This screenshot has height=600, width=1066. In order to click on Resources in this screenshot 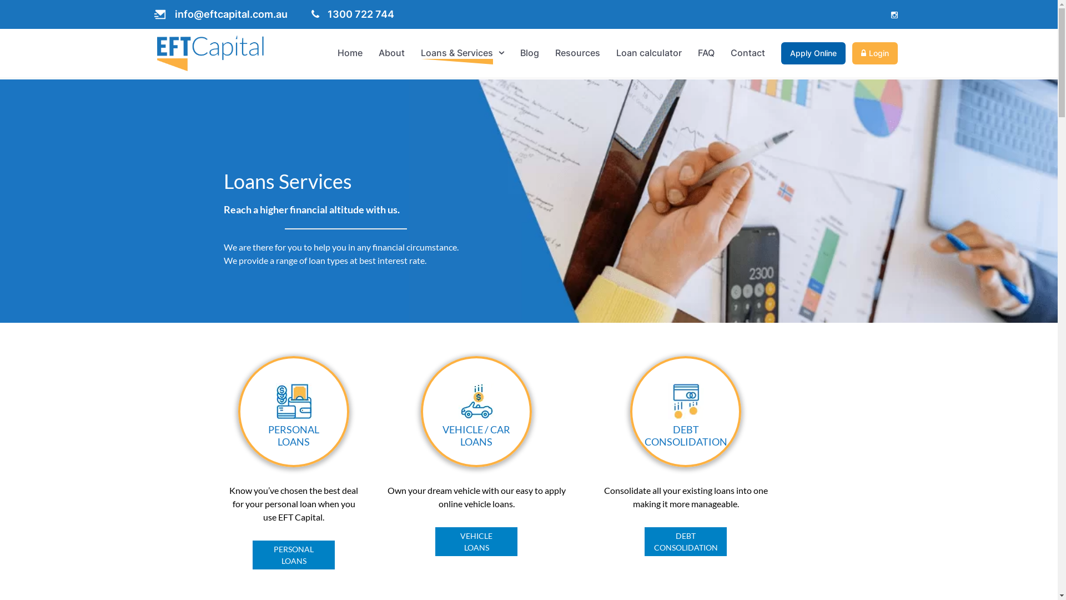, I will do `click(577, 53)`.